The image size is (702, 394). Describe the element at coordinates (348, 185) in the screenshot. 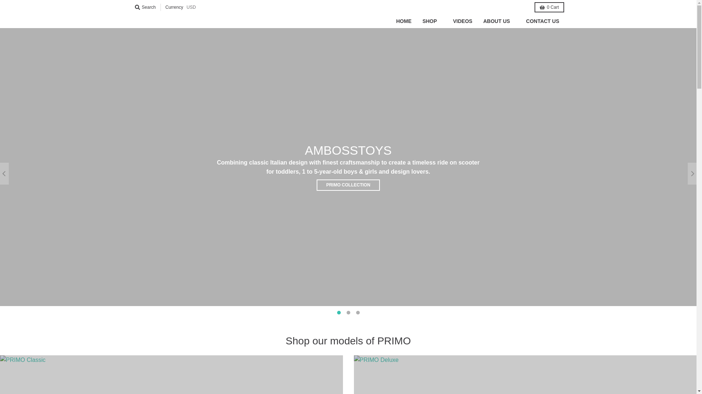

I see `PRIMO COLLECTION` at that location.